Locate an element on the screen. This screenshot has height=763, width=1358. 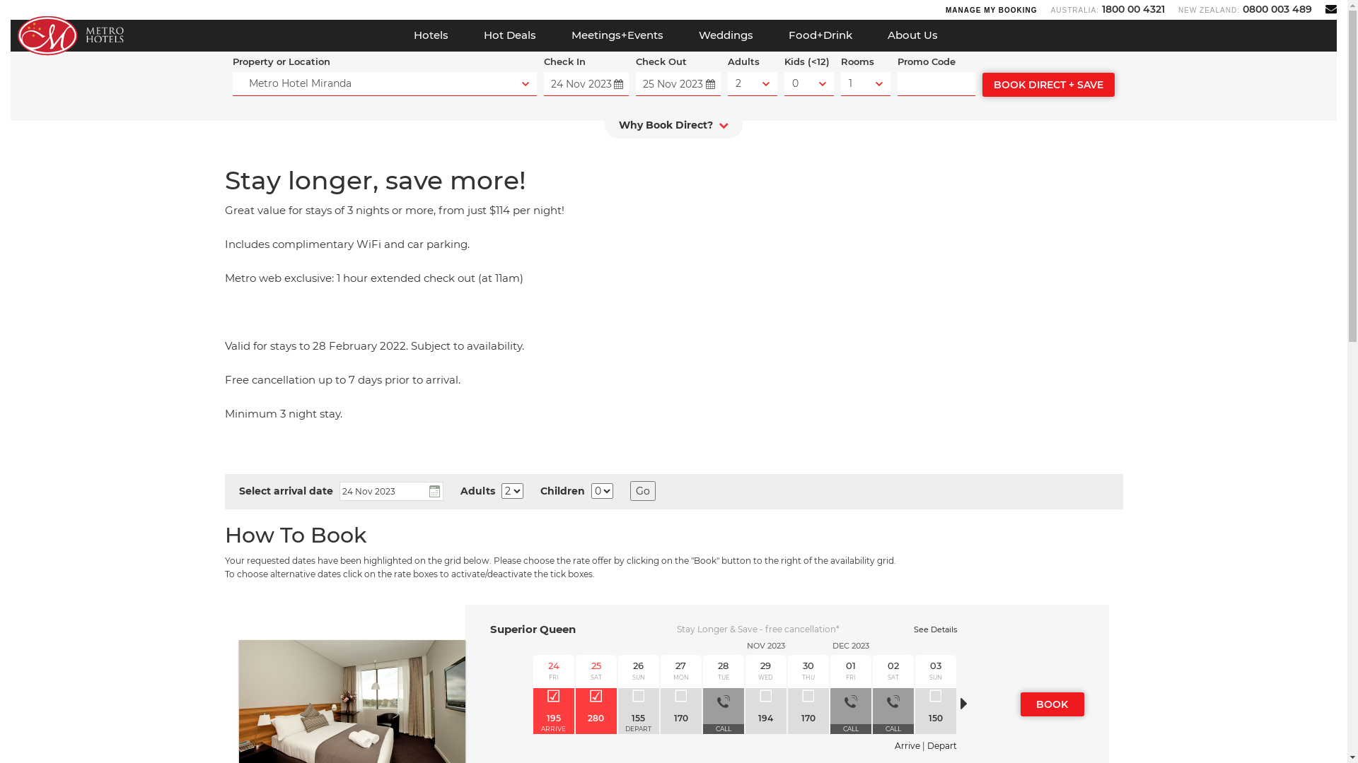
Hot Deals is located at coordinates (509, 35).